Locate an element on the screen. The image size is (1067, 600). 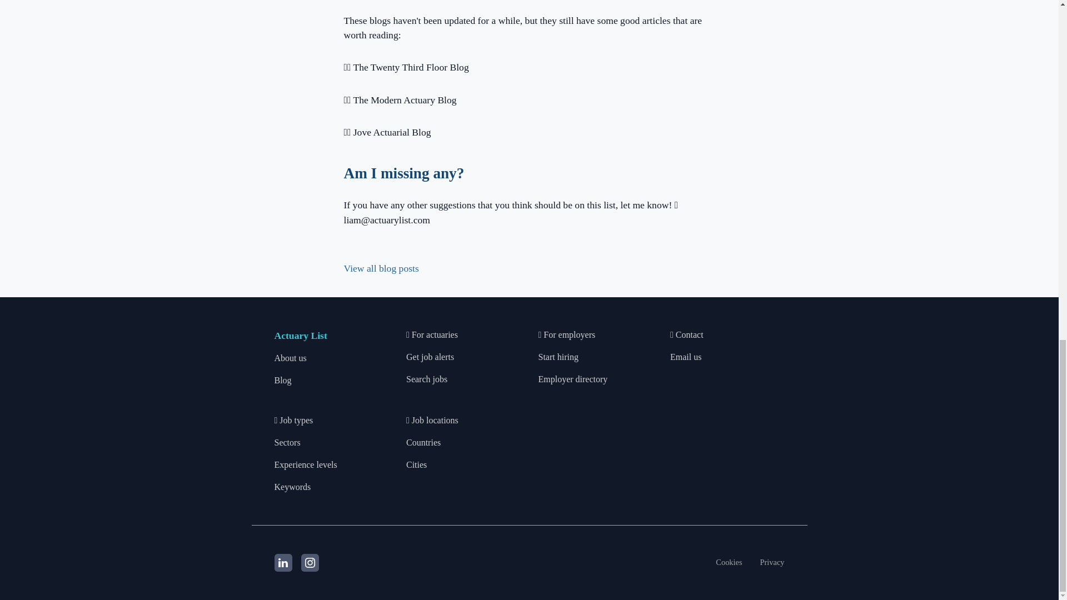
Cities is located at coordinates (417, 464).